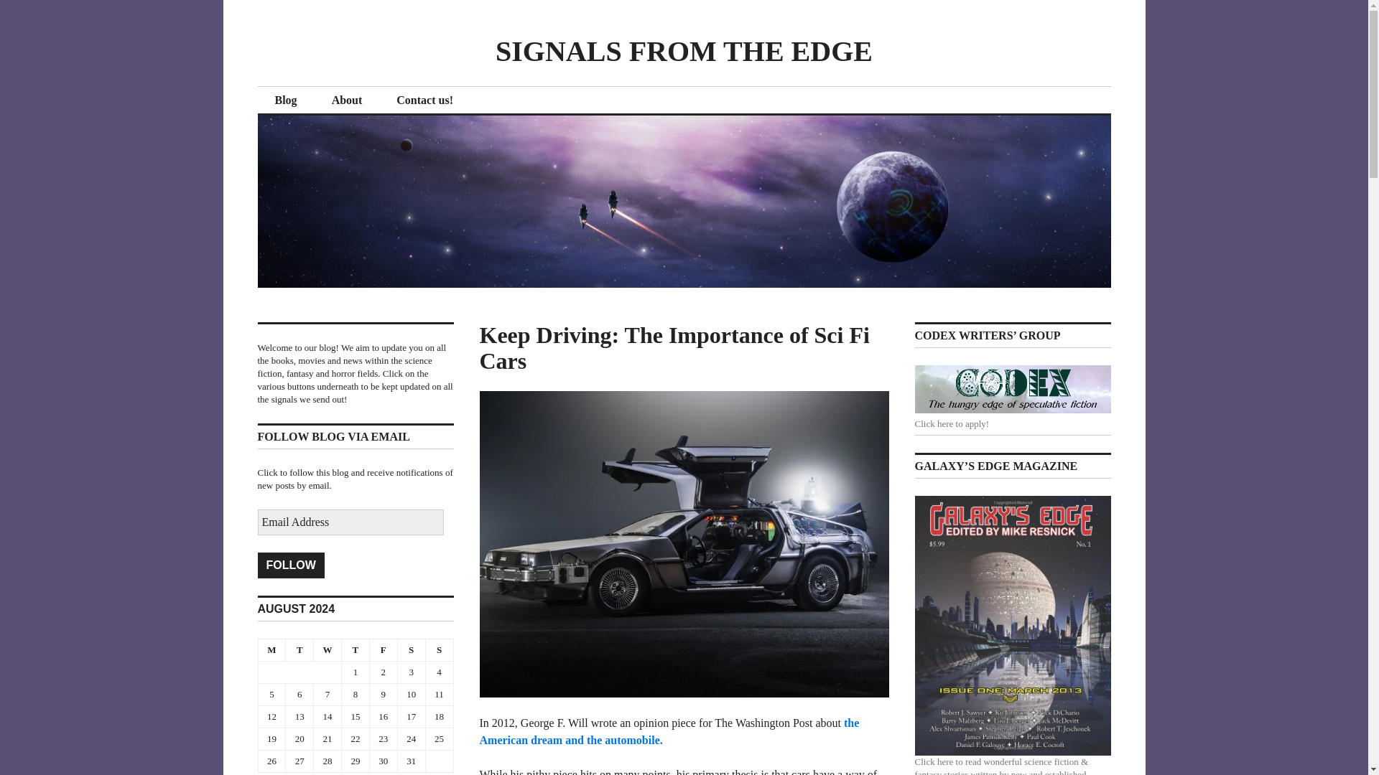 The height and width of the screenshot is (775, 1379). Describe the element at coordinates (328, 649) in the screenshot. I see `Wednesday` at that location.